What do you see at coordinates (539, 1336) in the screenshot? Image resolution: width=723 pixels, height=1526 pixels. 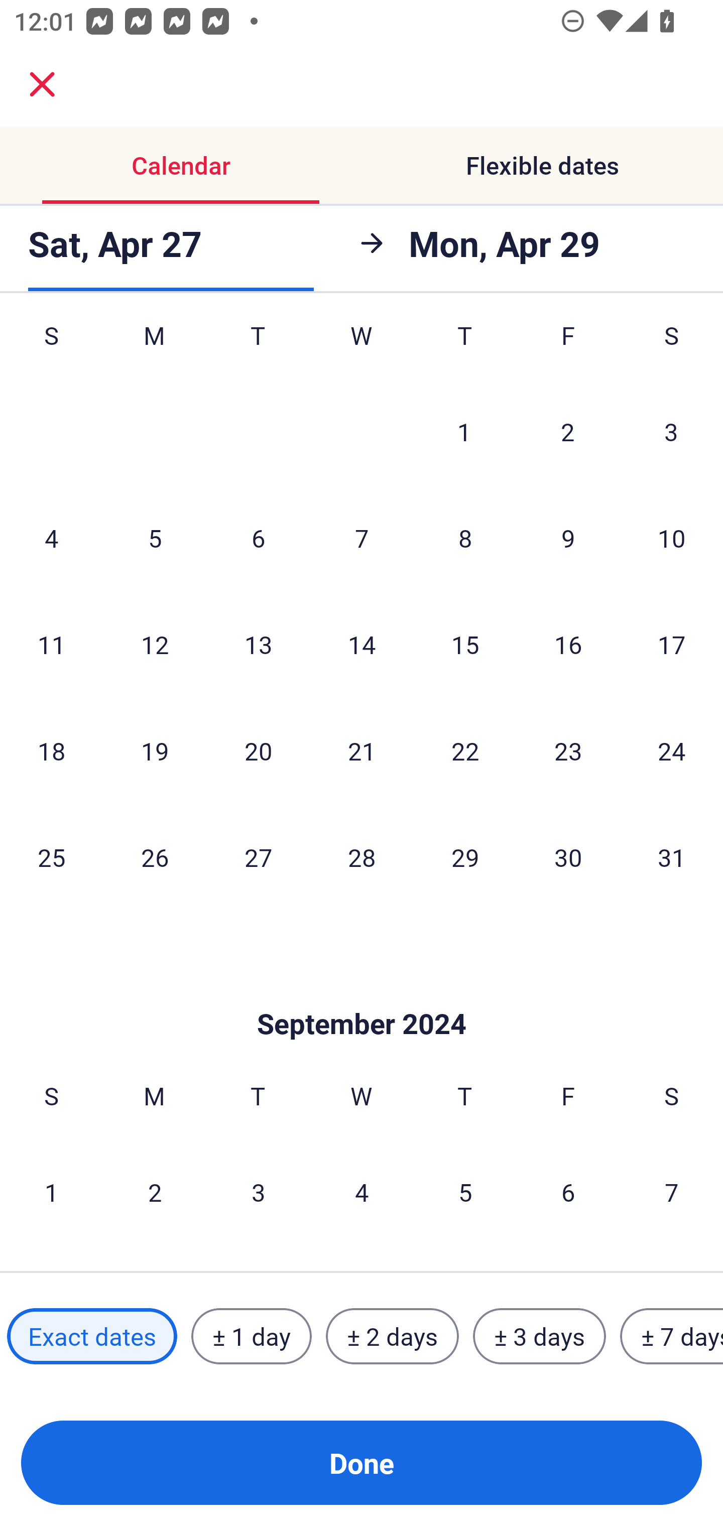 I see `± 3 days` at bounding box center [539, 1336].